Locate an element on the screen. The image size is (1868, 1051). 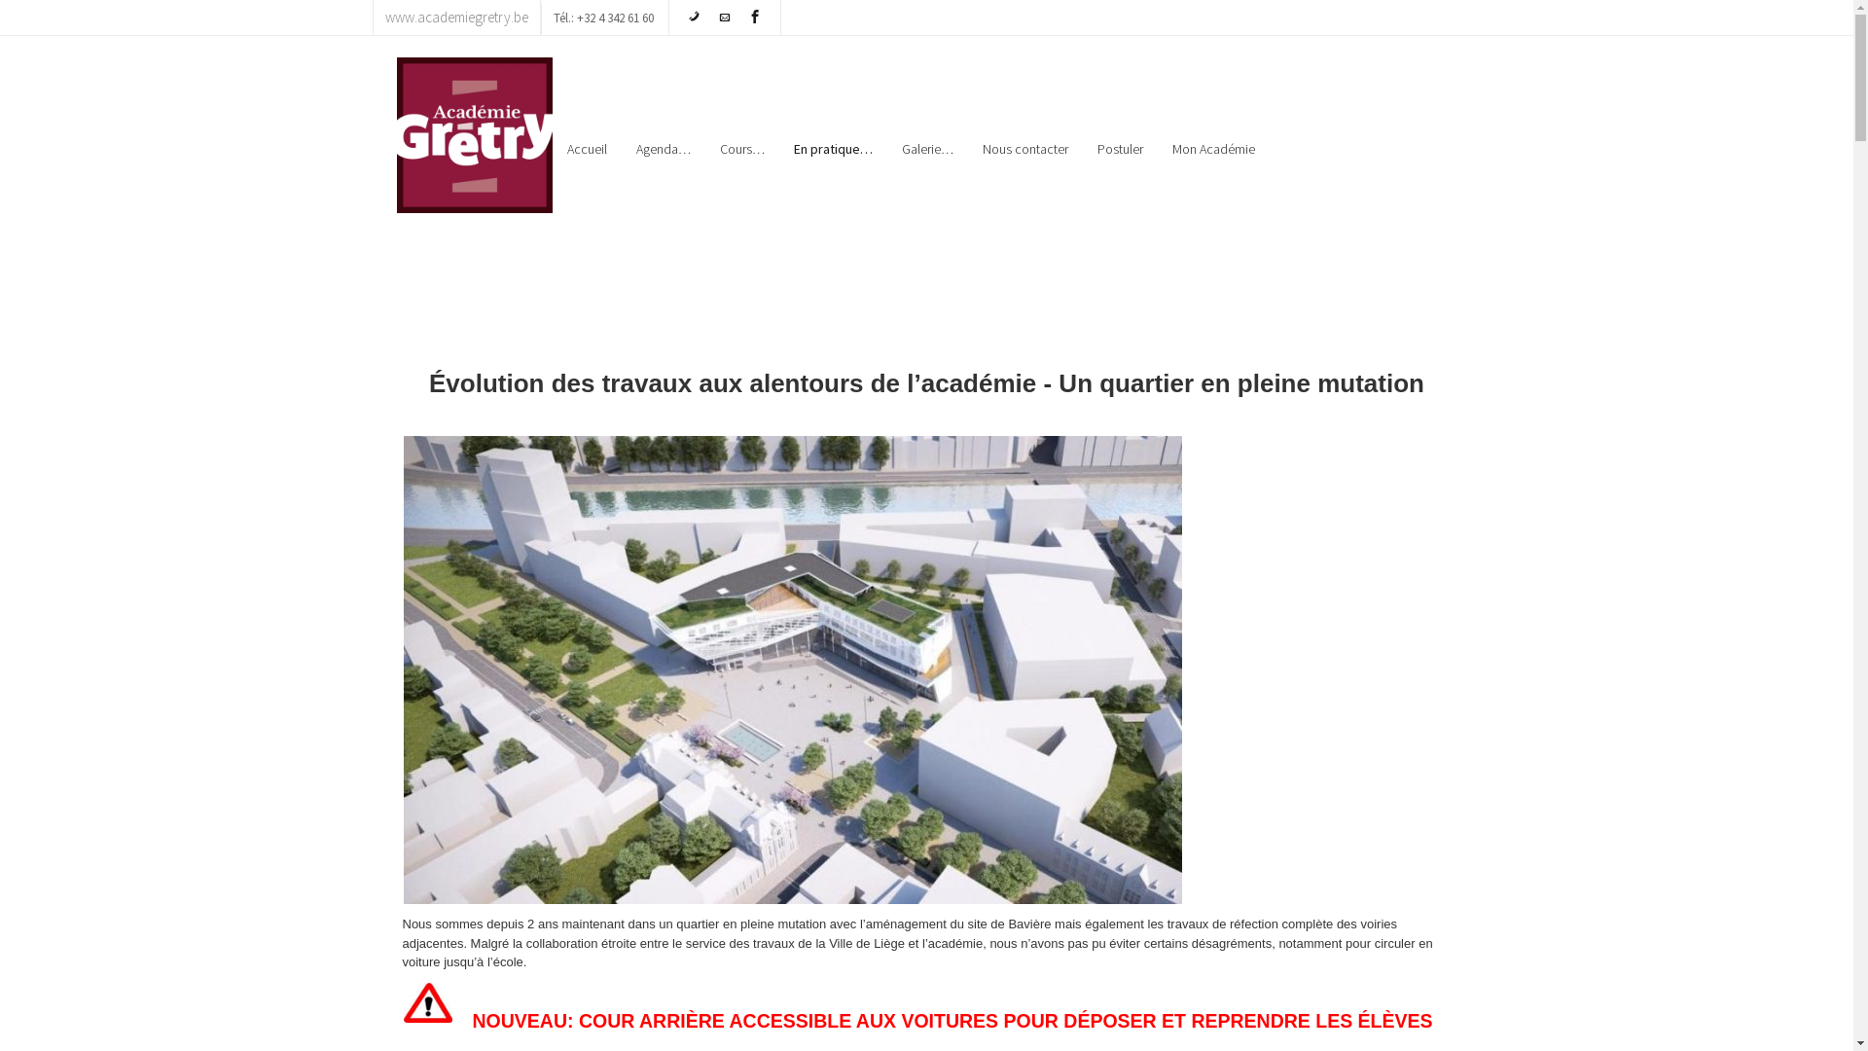
Nous contacter is located at coordinates (1024, 149).